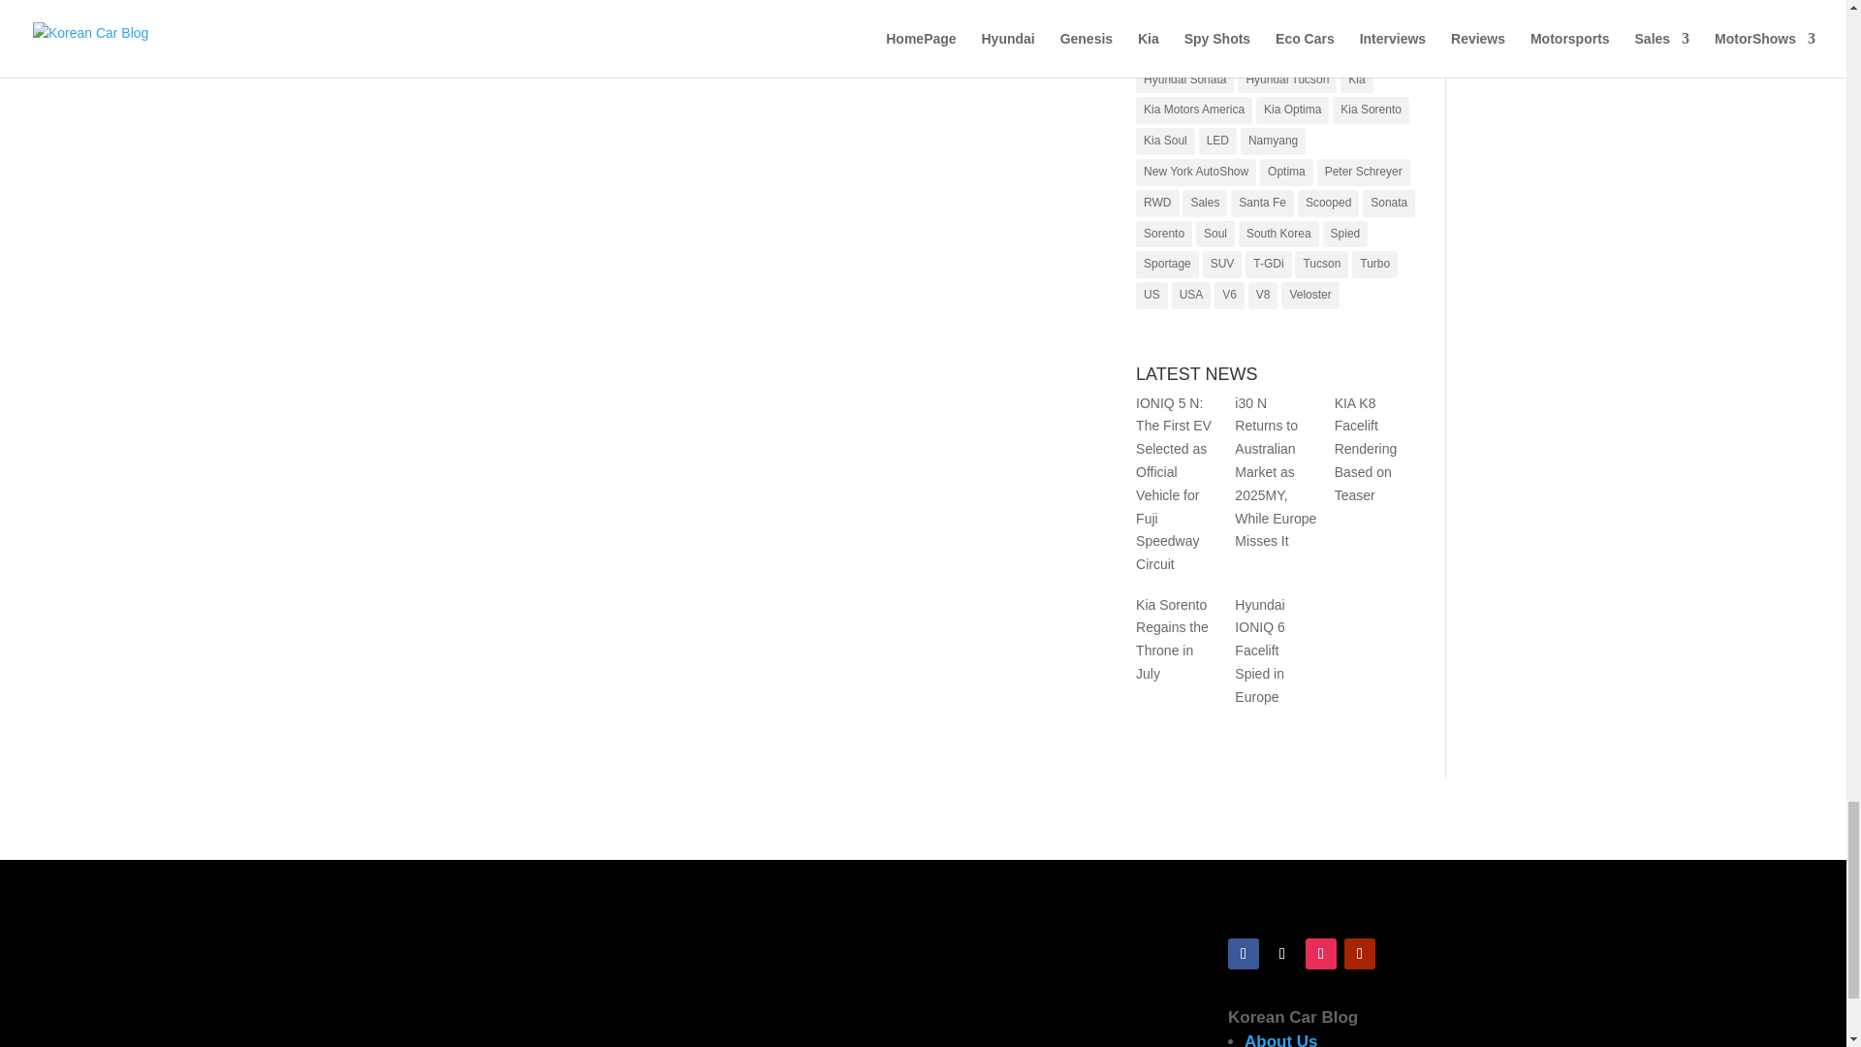 The height and width of the screenshot is (1047, 1861). Describe the element at coordinates (1281, 954) in the screenshot. I see `Follow on X` at that location.